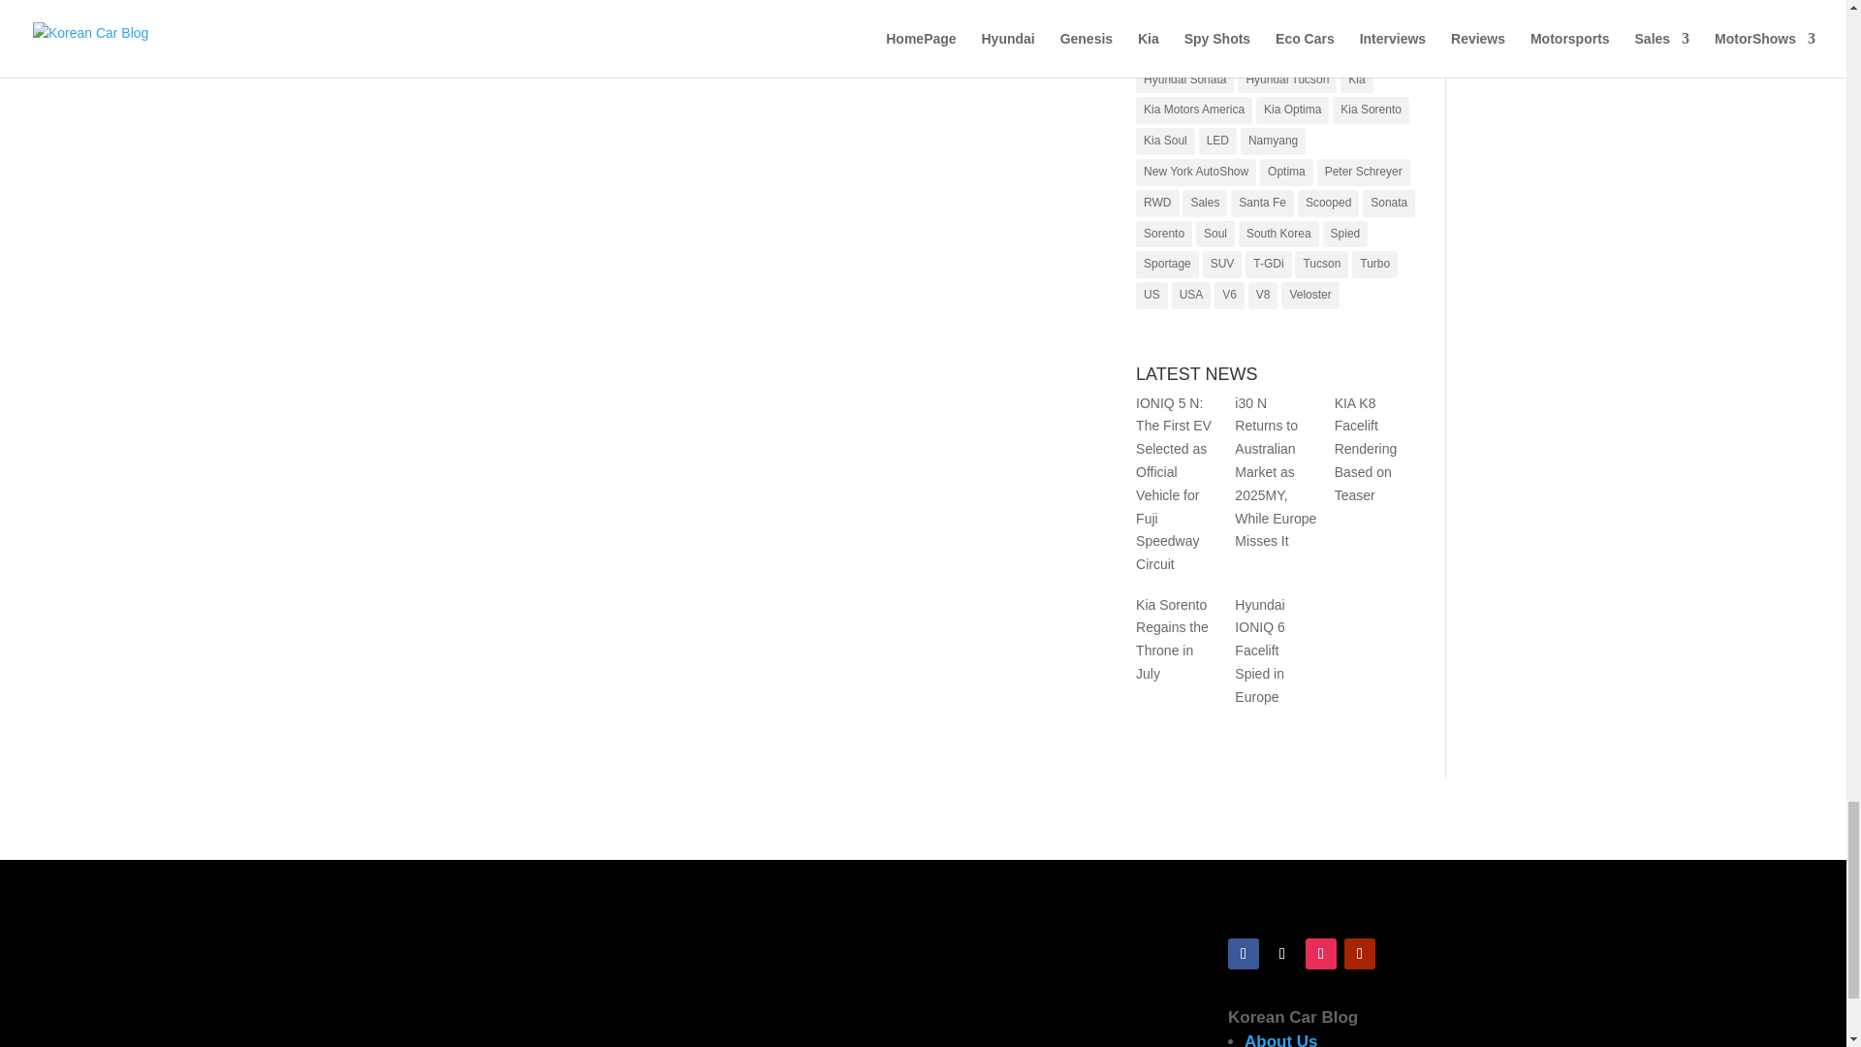 The height and width of the screenshot is (1047, 1861). Describe the element at coordinates (1281, 954) in the screenshot. I see `Follow on X` at that location.